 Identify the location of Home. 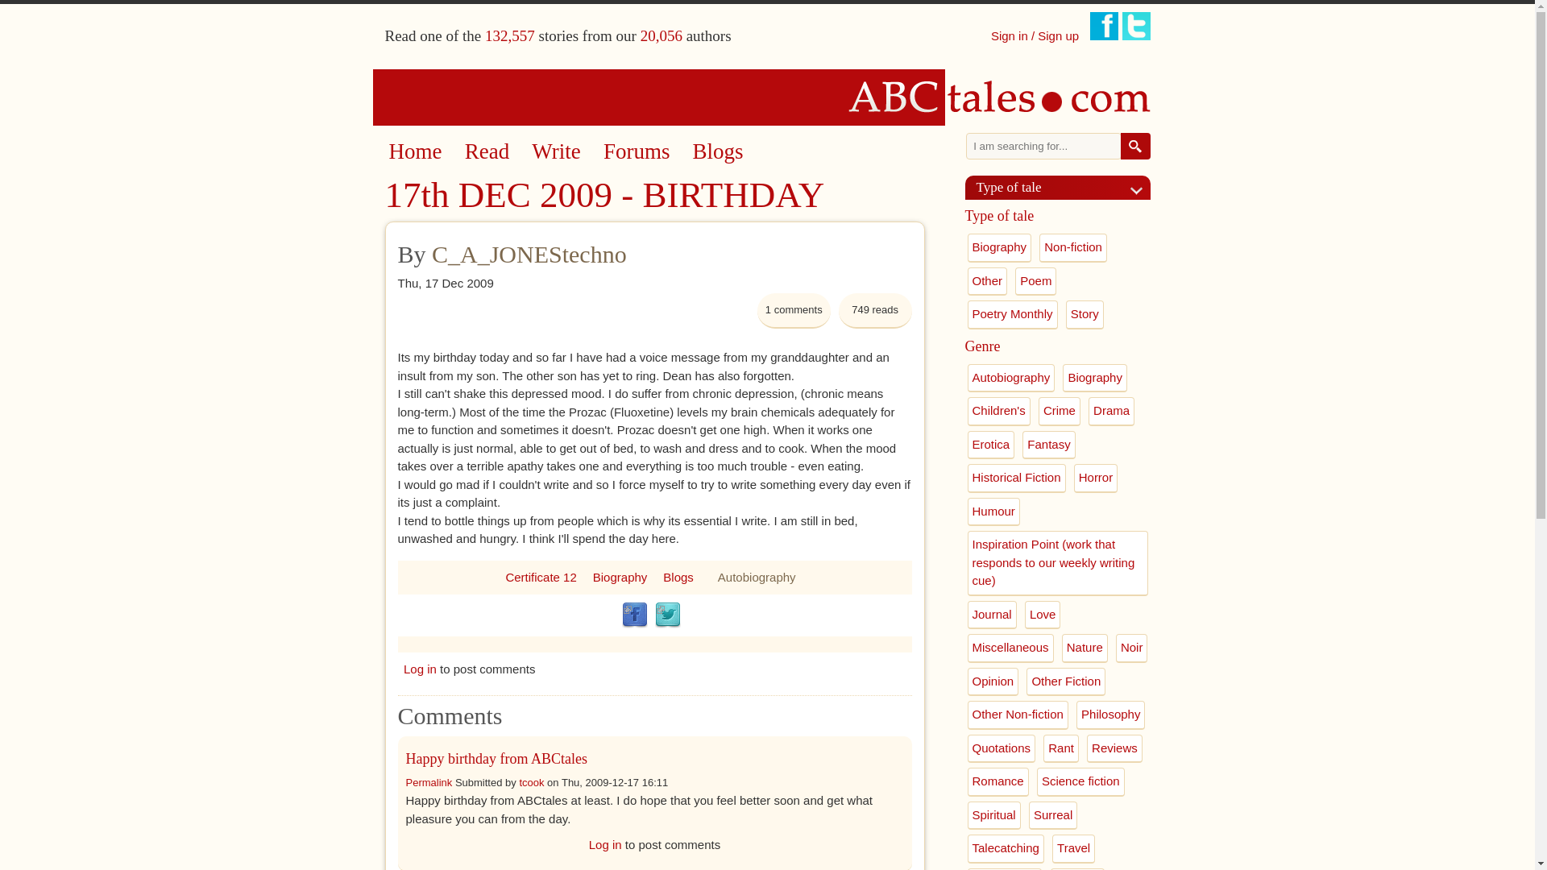
(414, 151).